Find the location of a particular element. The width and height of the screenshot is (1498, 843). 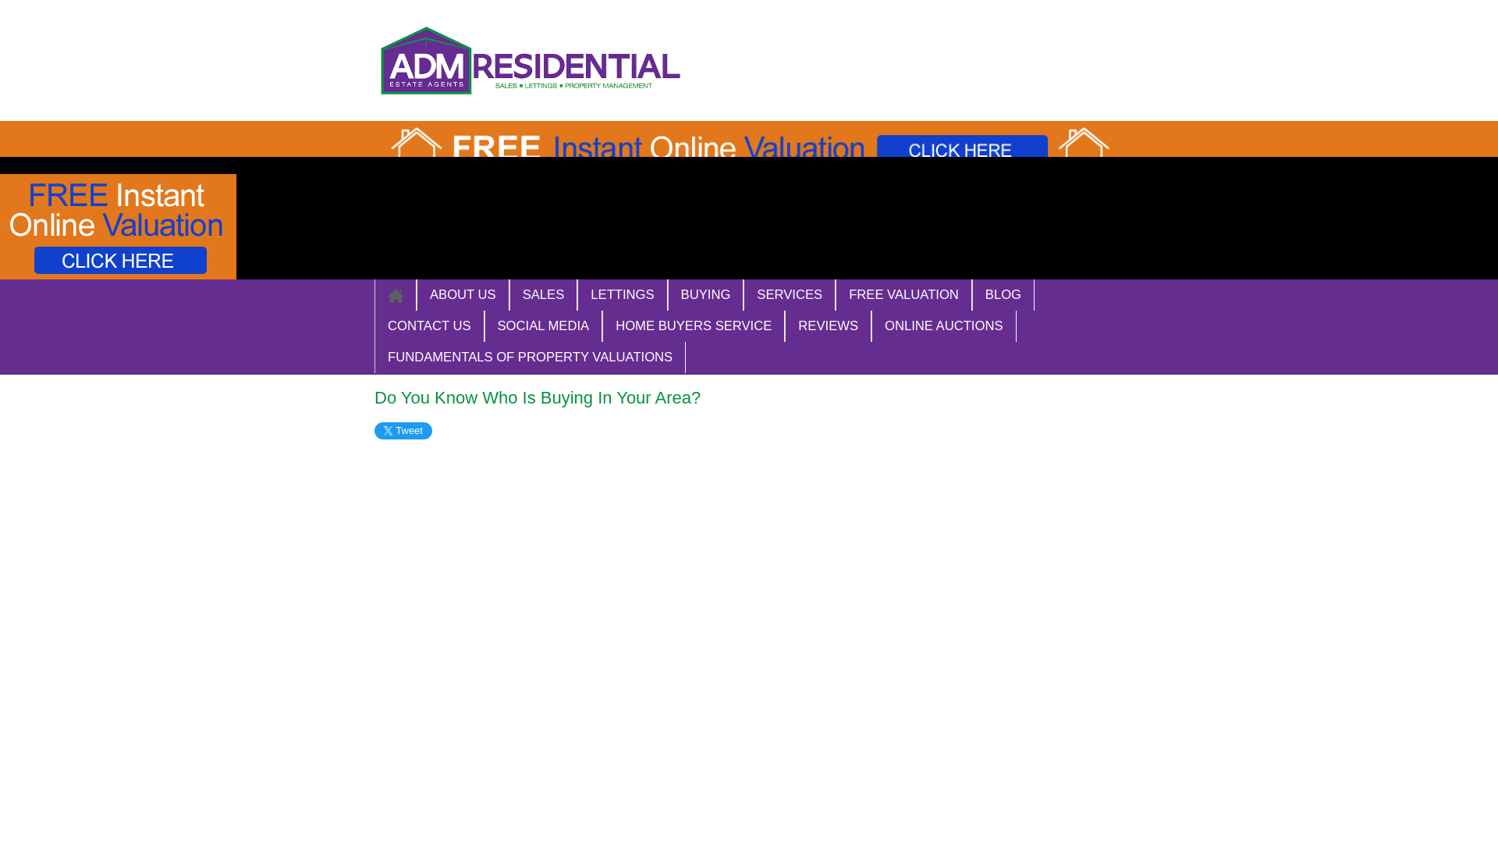

LETTINGS is located at coordinates (621, 295).